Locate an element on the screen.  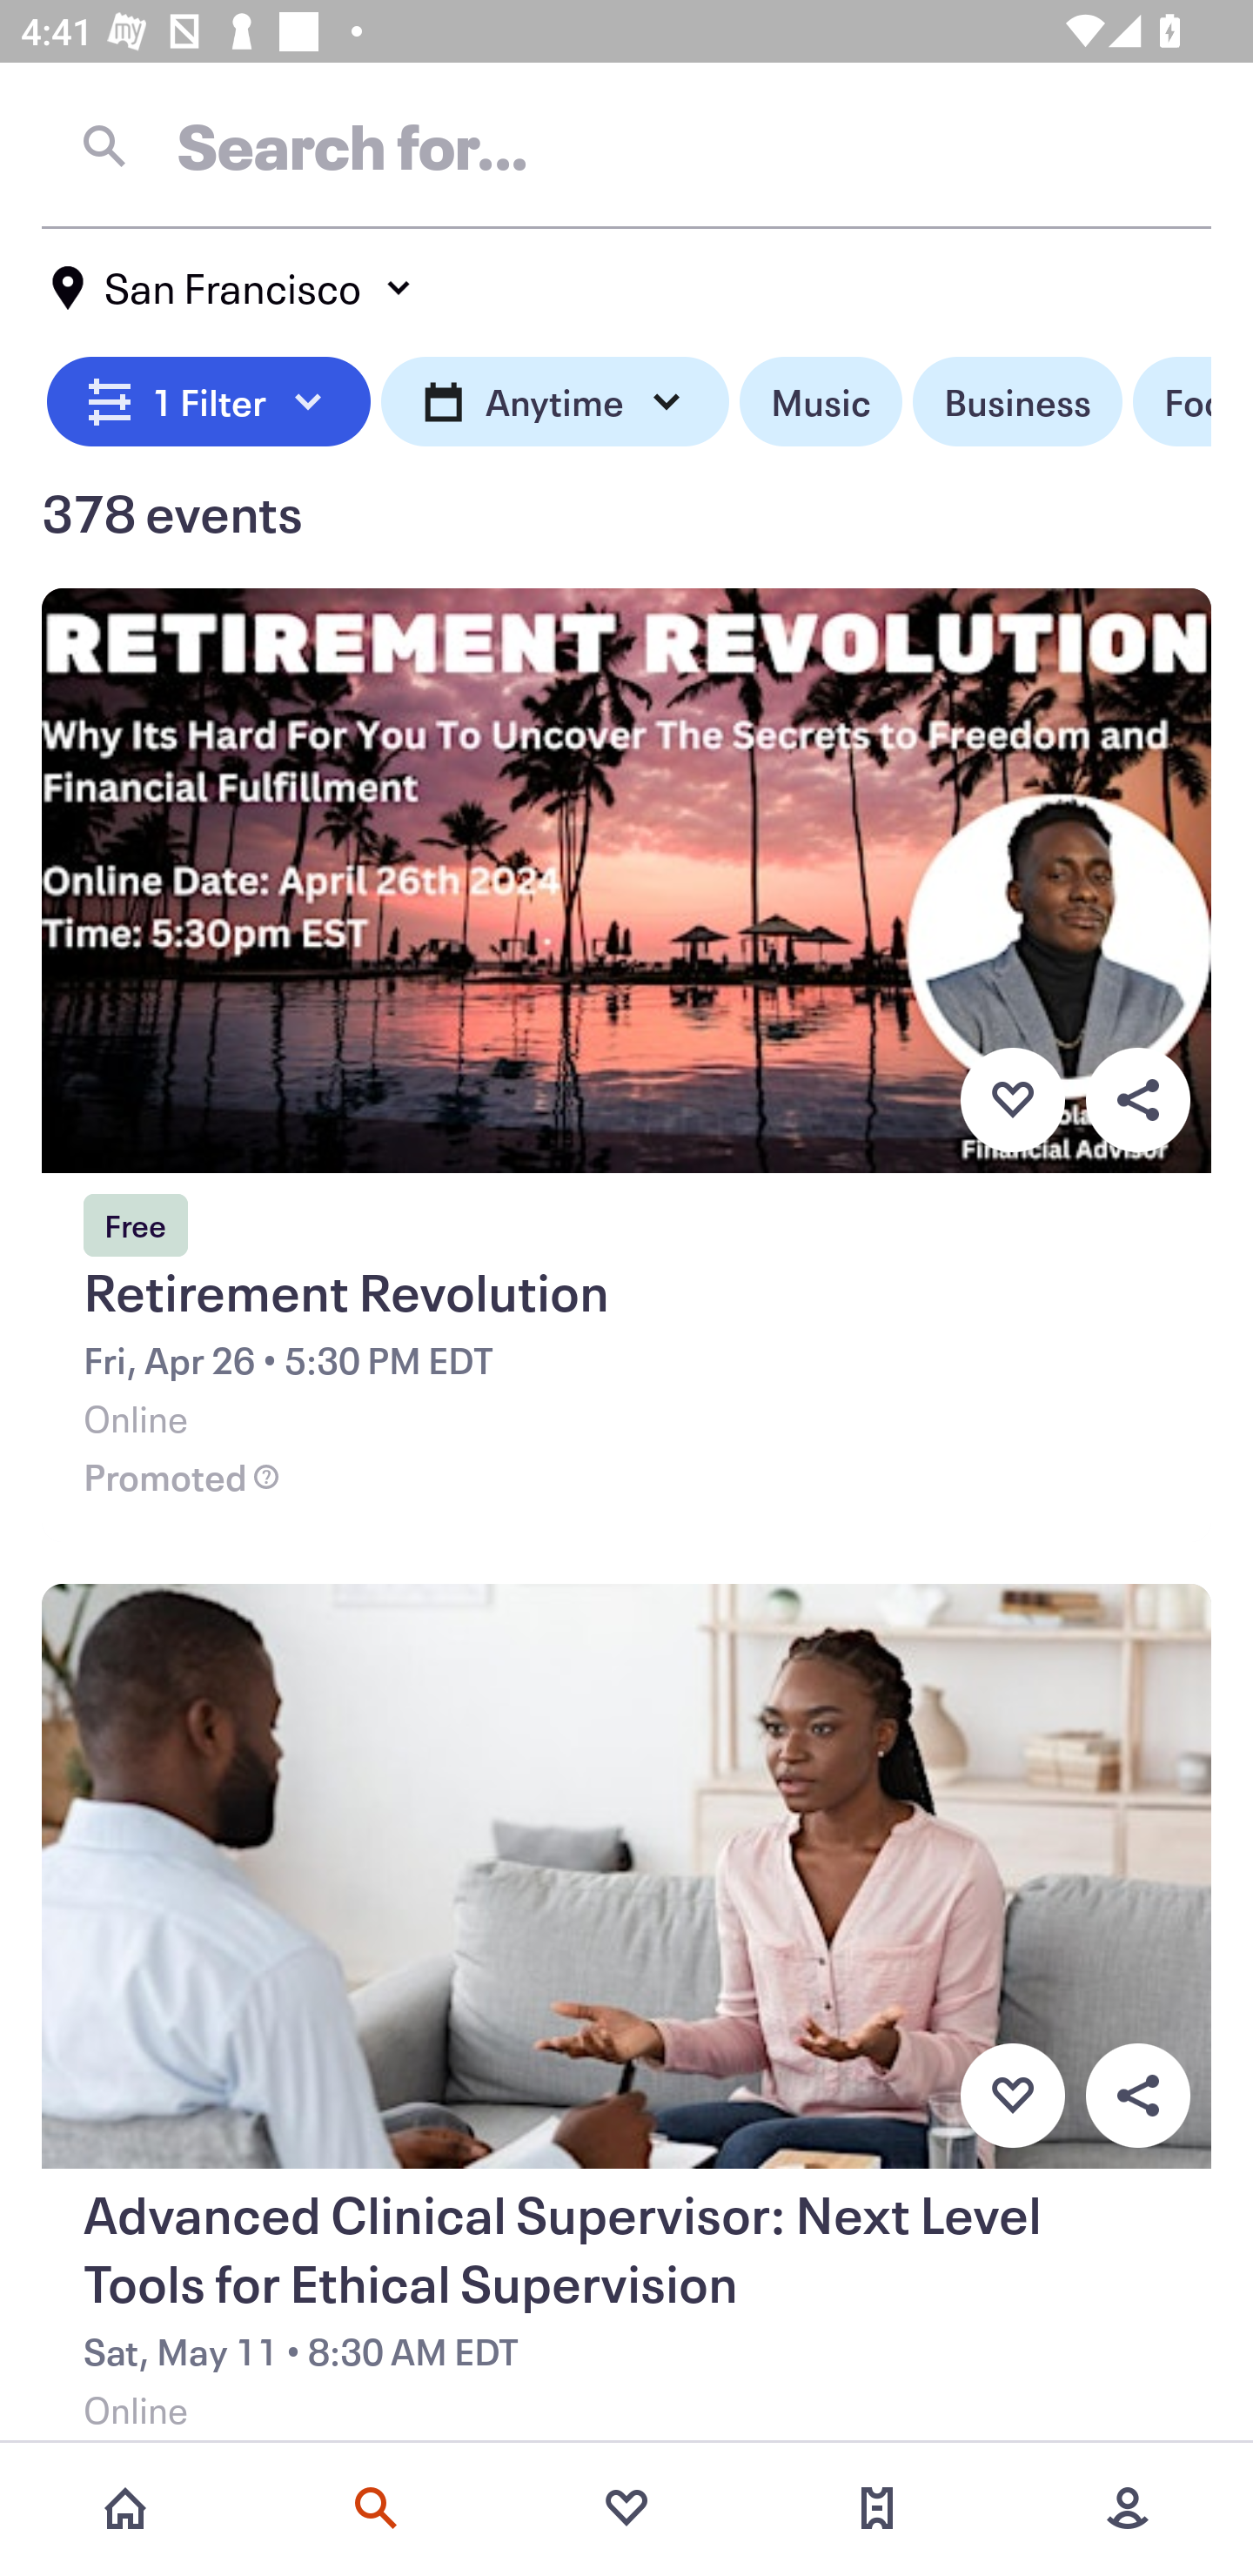
Tickets is located at coordinates (877, 2508).